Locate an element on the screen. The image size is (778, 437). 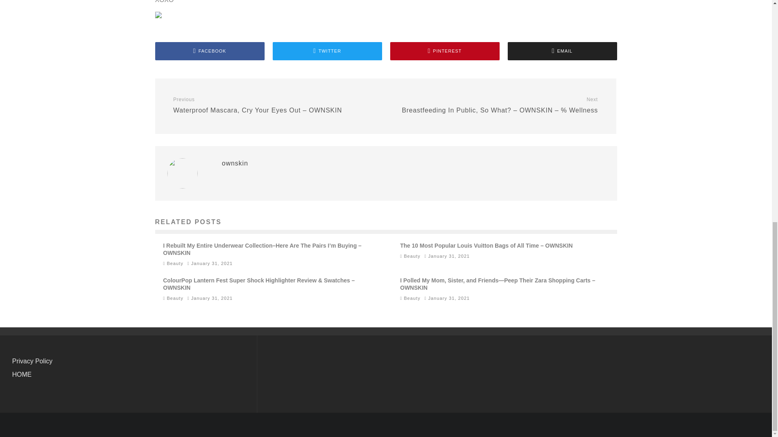
TWITTER is located at coordinates (327, 51).